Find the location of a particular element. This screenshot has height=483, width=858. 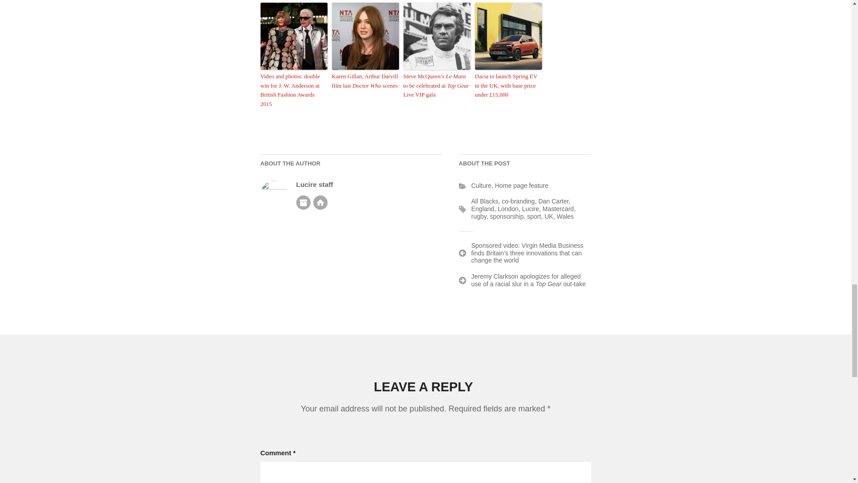

Author website is located at coordinates (320, 202).